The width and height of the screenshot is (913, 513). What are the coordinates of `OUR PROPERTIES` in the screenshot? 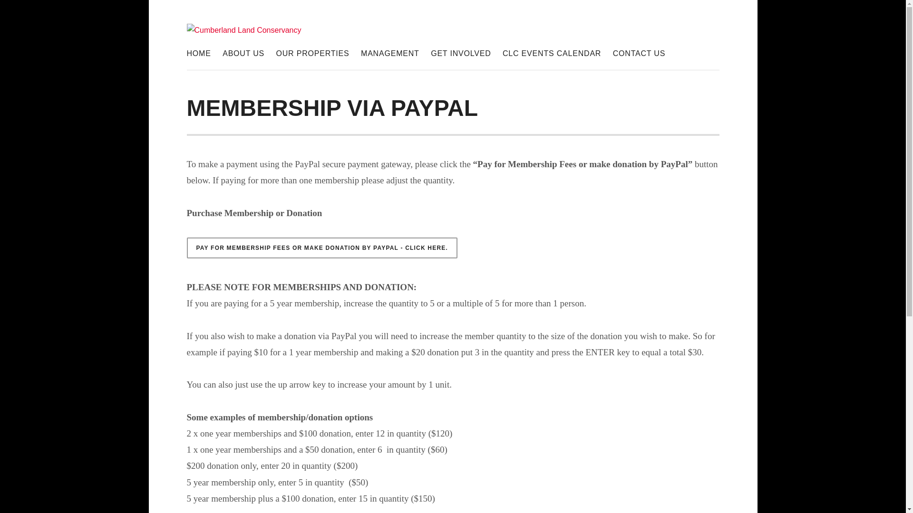 It's located at (313, 54).